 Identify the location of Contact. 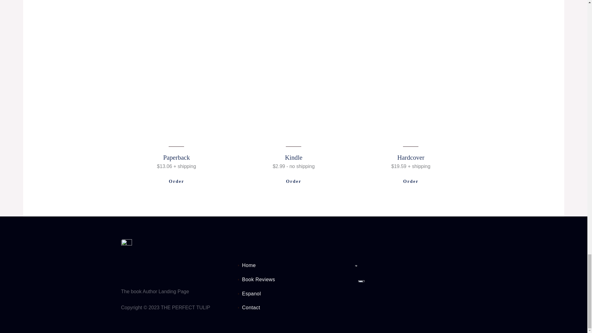
(294, 308).